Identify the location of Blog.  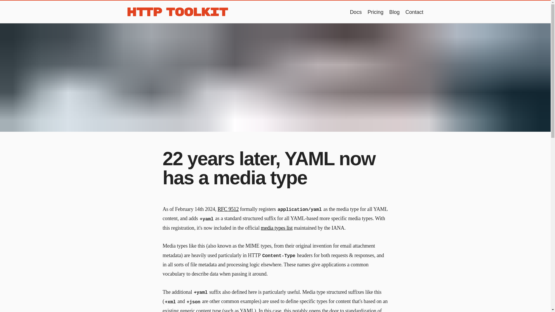
(394, 12).